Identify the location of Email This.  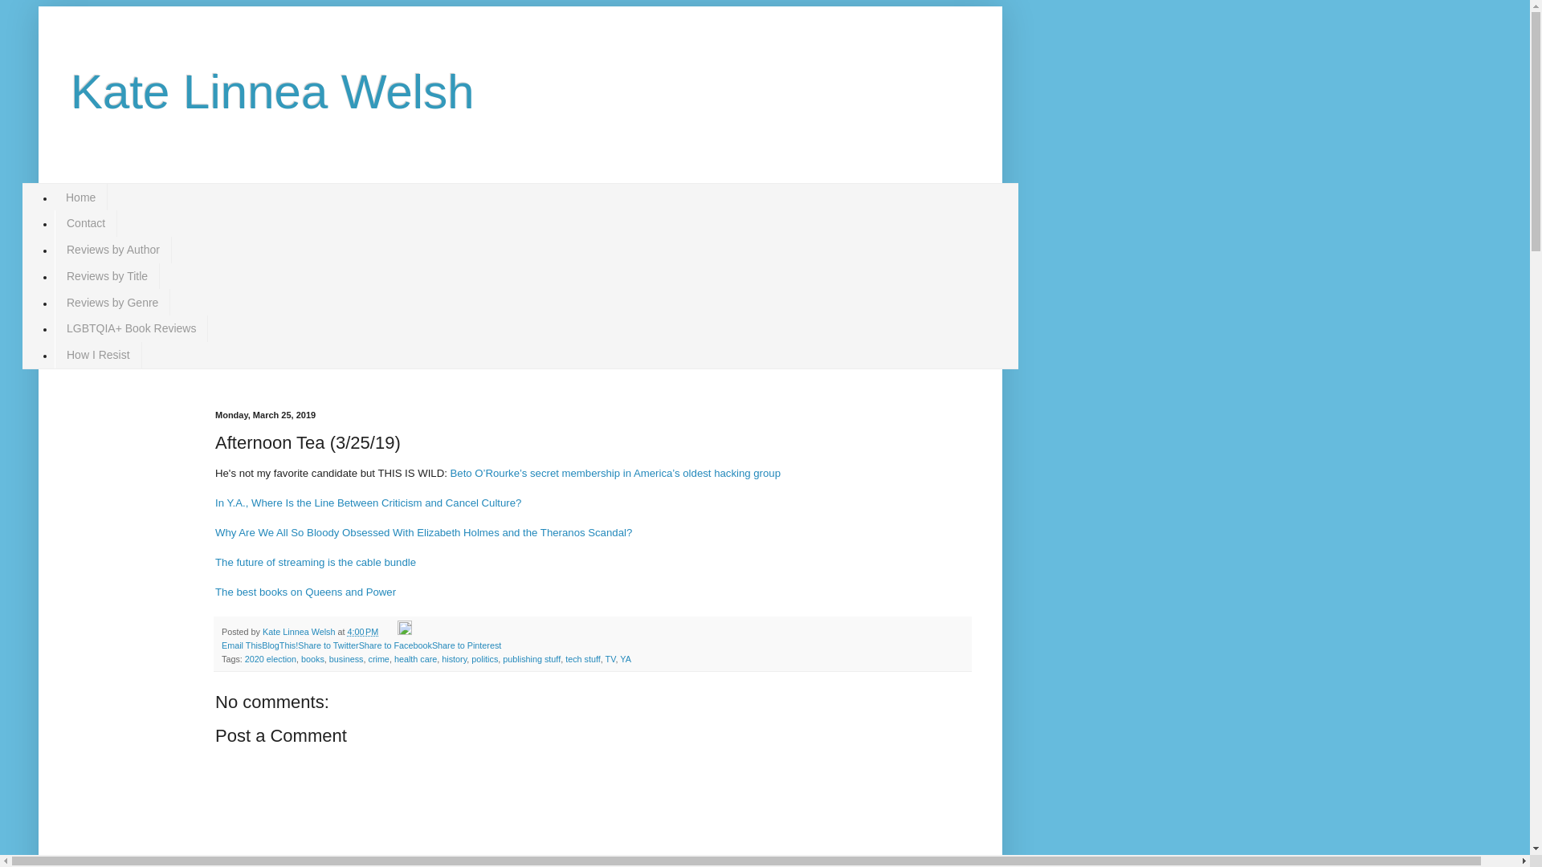
(242, 645).